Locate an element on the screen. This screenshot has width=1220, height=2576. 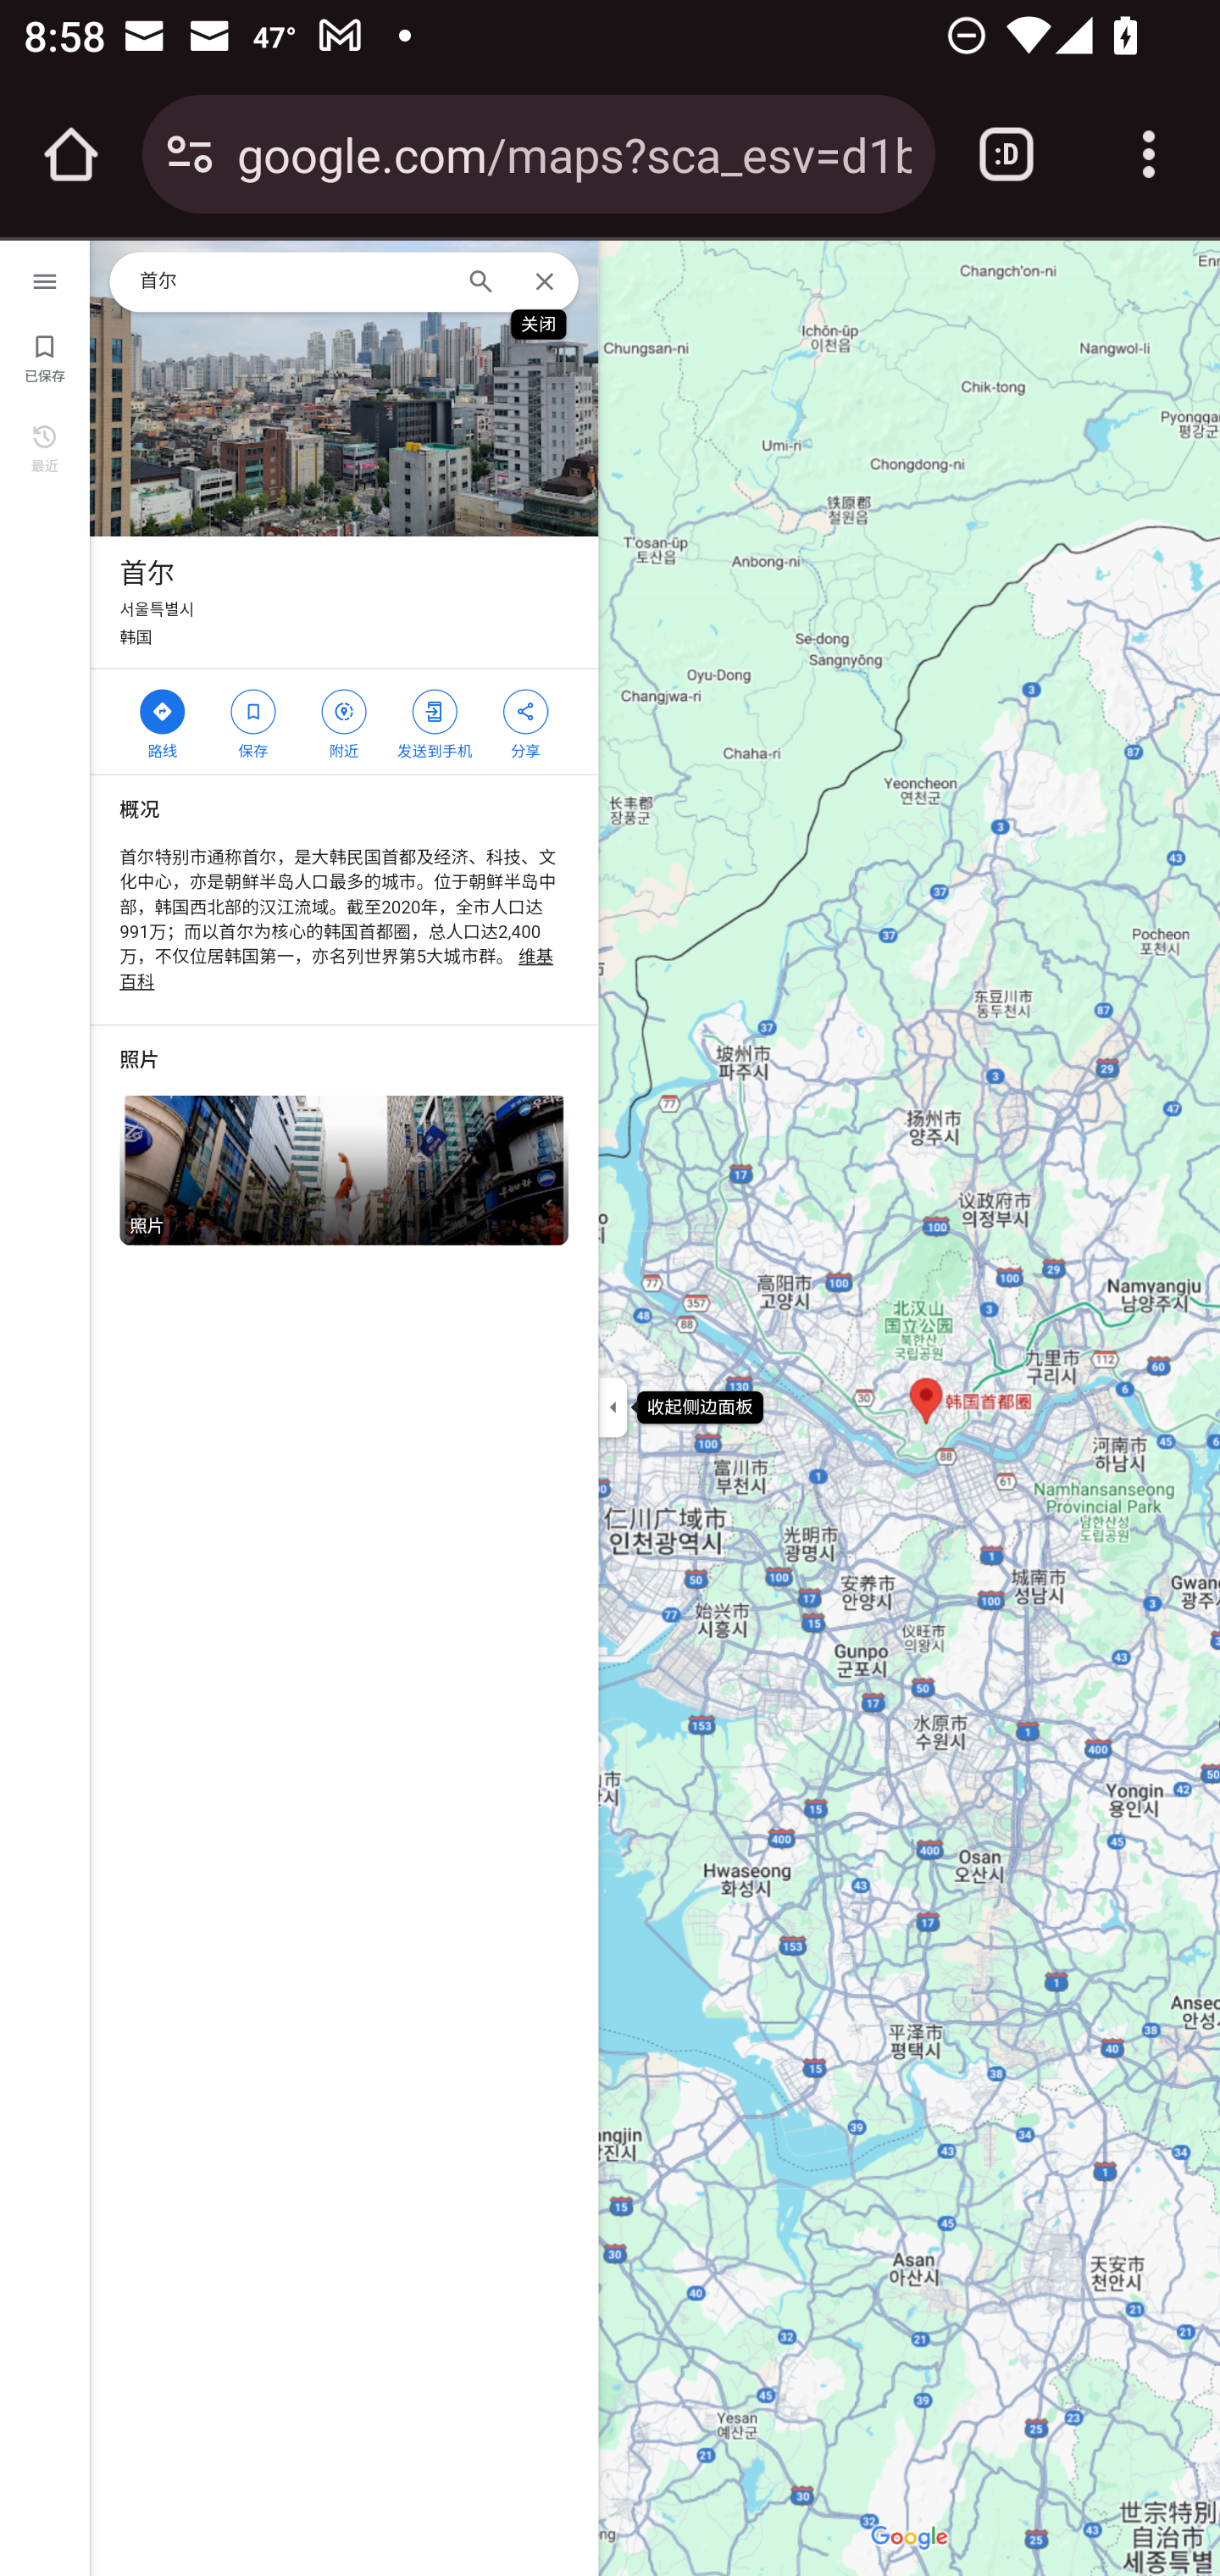
Customize and control Google Chrome is located at coordinates (1149, 154).